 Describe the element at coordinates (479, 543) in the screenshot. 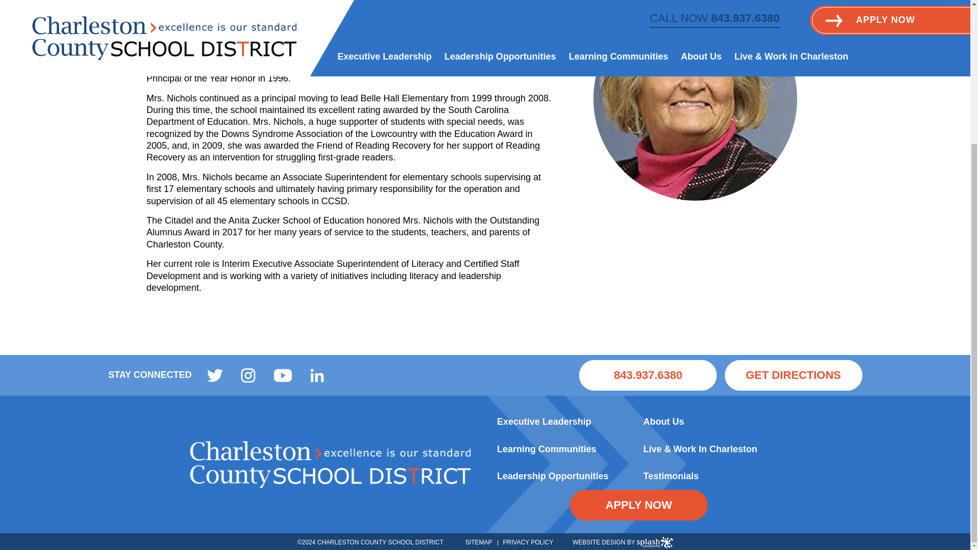

I see `SITEMAP` at that location.